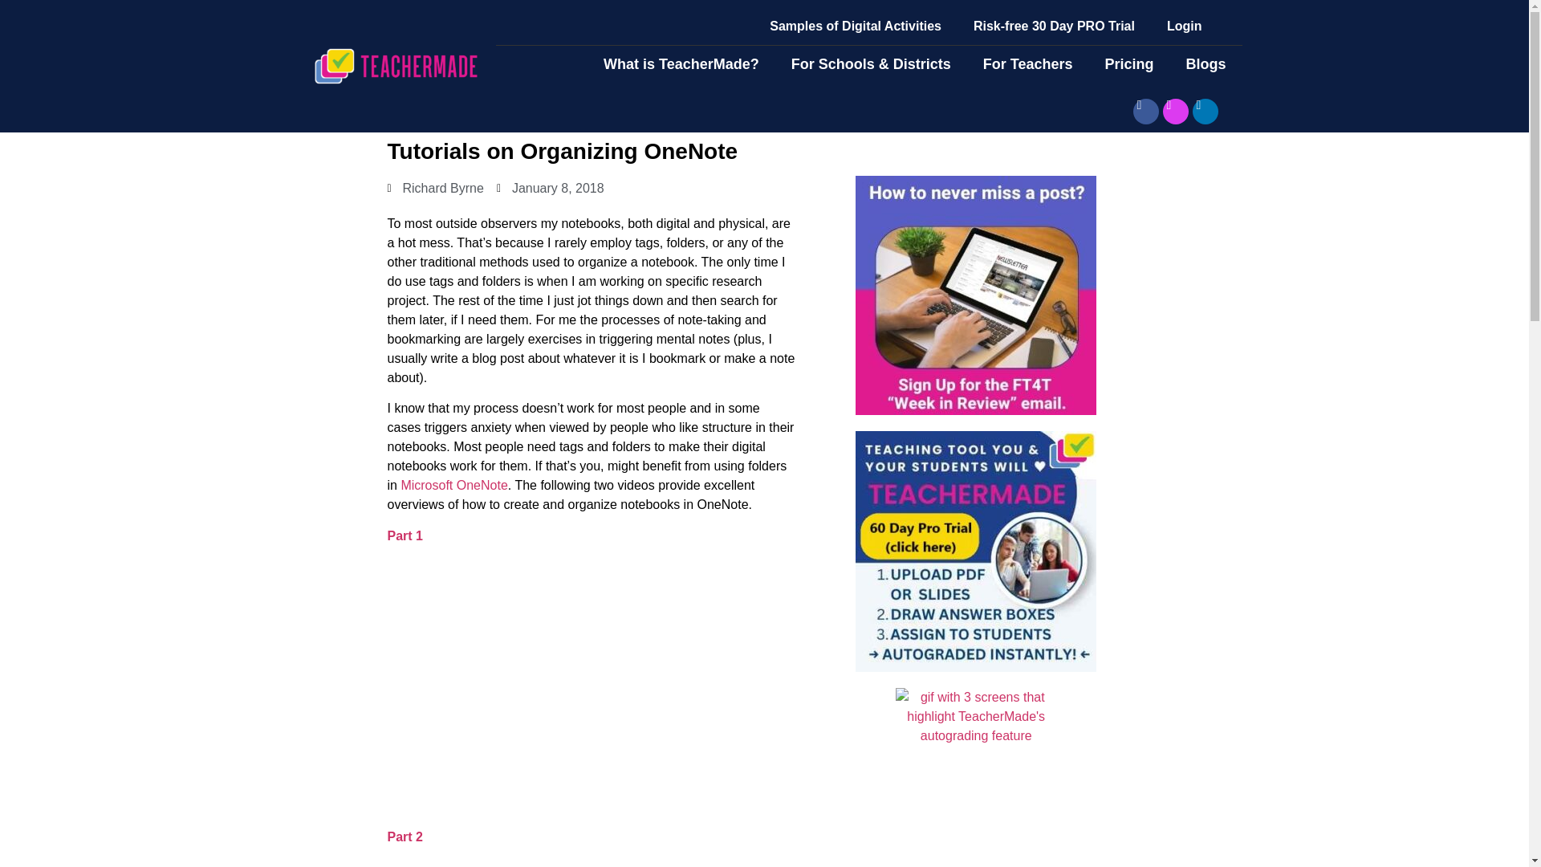 This screenshot has width=1541, height=867. What do you see at coordinates (1028, 64) in the screenshot?
I see `For Teachers` at bounding box center [1028, 64].